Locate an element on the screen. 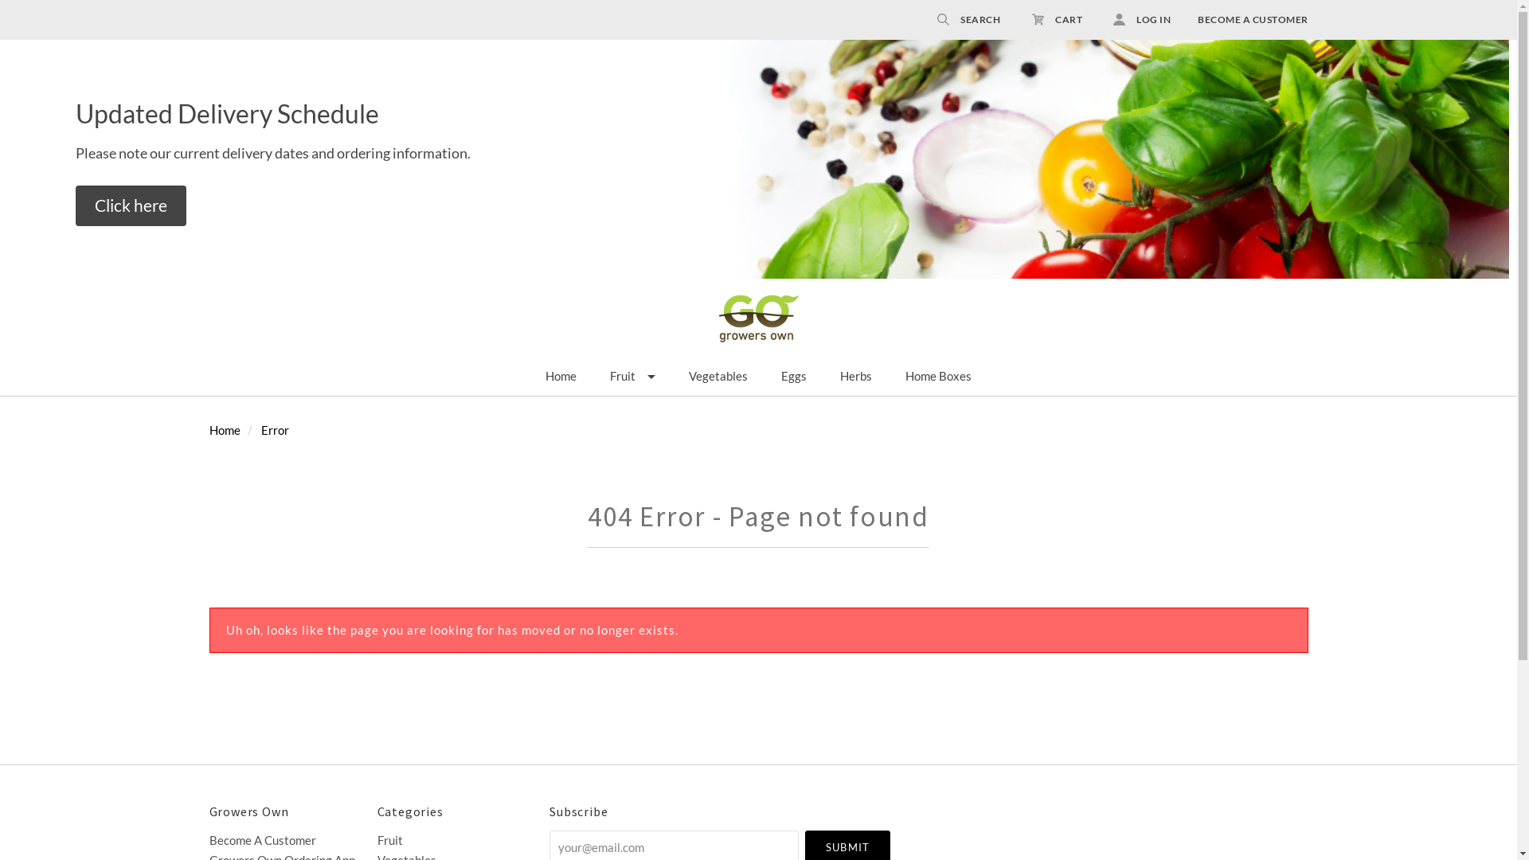  Vegetables is located at coordinates (718, 377).